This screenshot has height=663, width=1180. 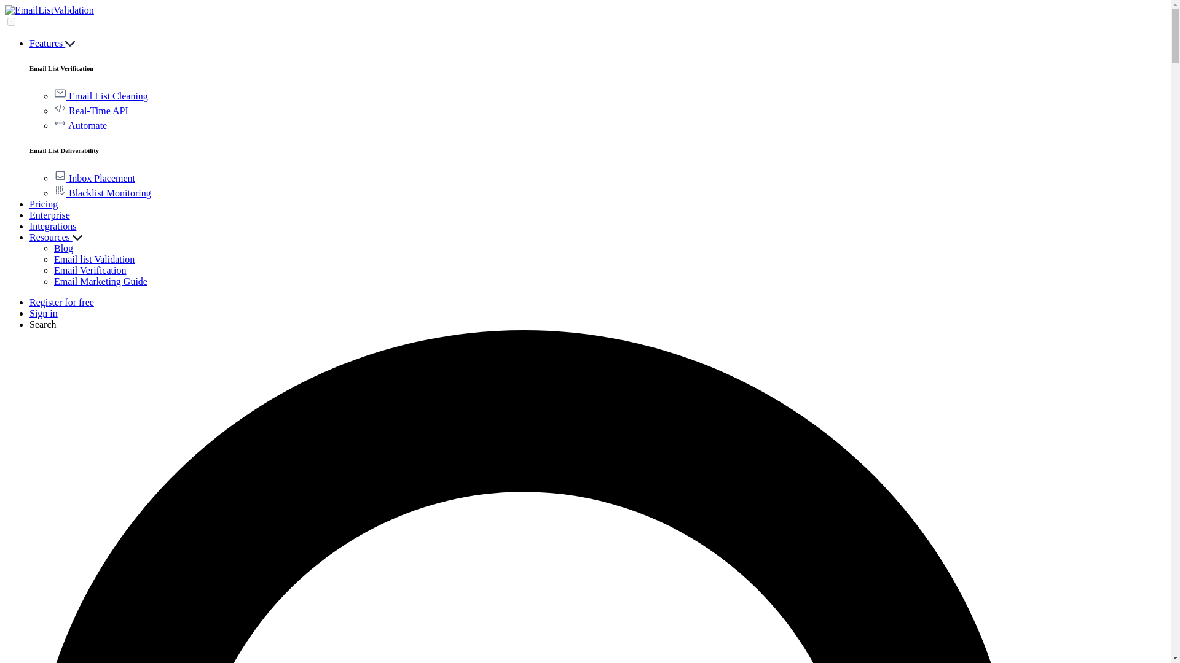 What do you see at coordinates (64, 248) in the screenshot?
I see `Blog` at bounding box center [64, 248].